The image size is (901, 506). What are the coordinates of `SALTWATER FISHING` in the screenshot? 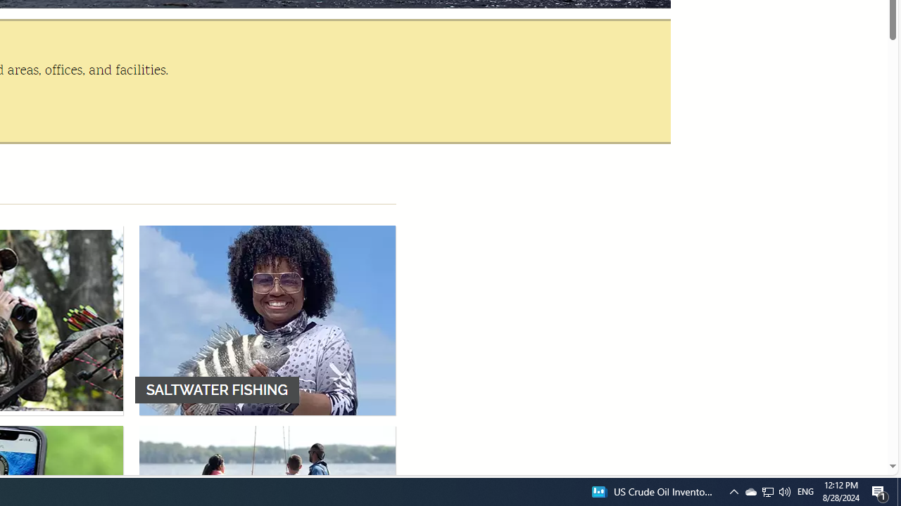 It's located at (267, 320).